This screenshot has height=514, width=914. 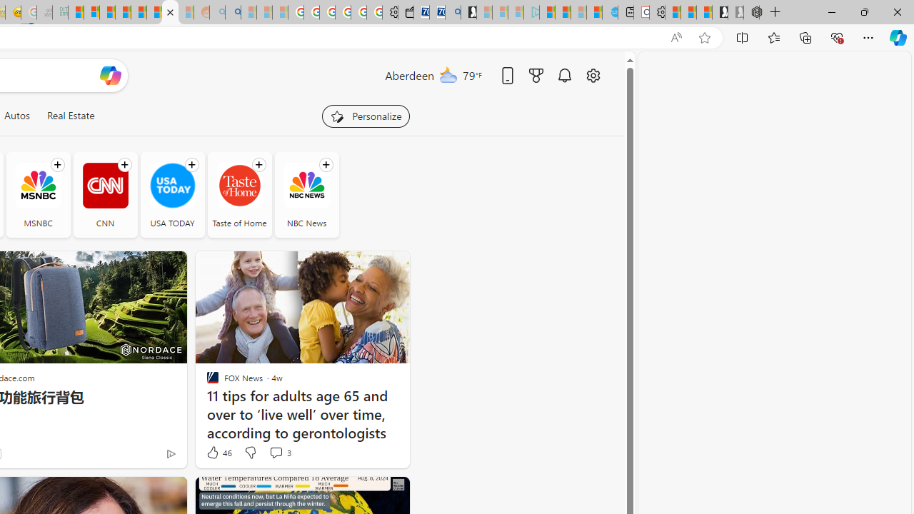 What do you see at coordinates (306, 194) in the screenshot?
I see `NBC News` at bounding box center [306, 194].